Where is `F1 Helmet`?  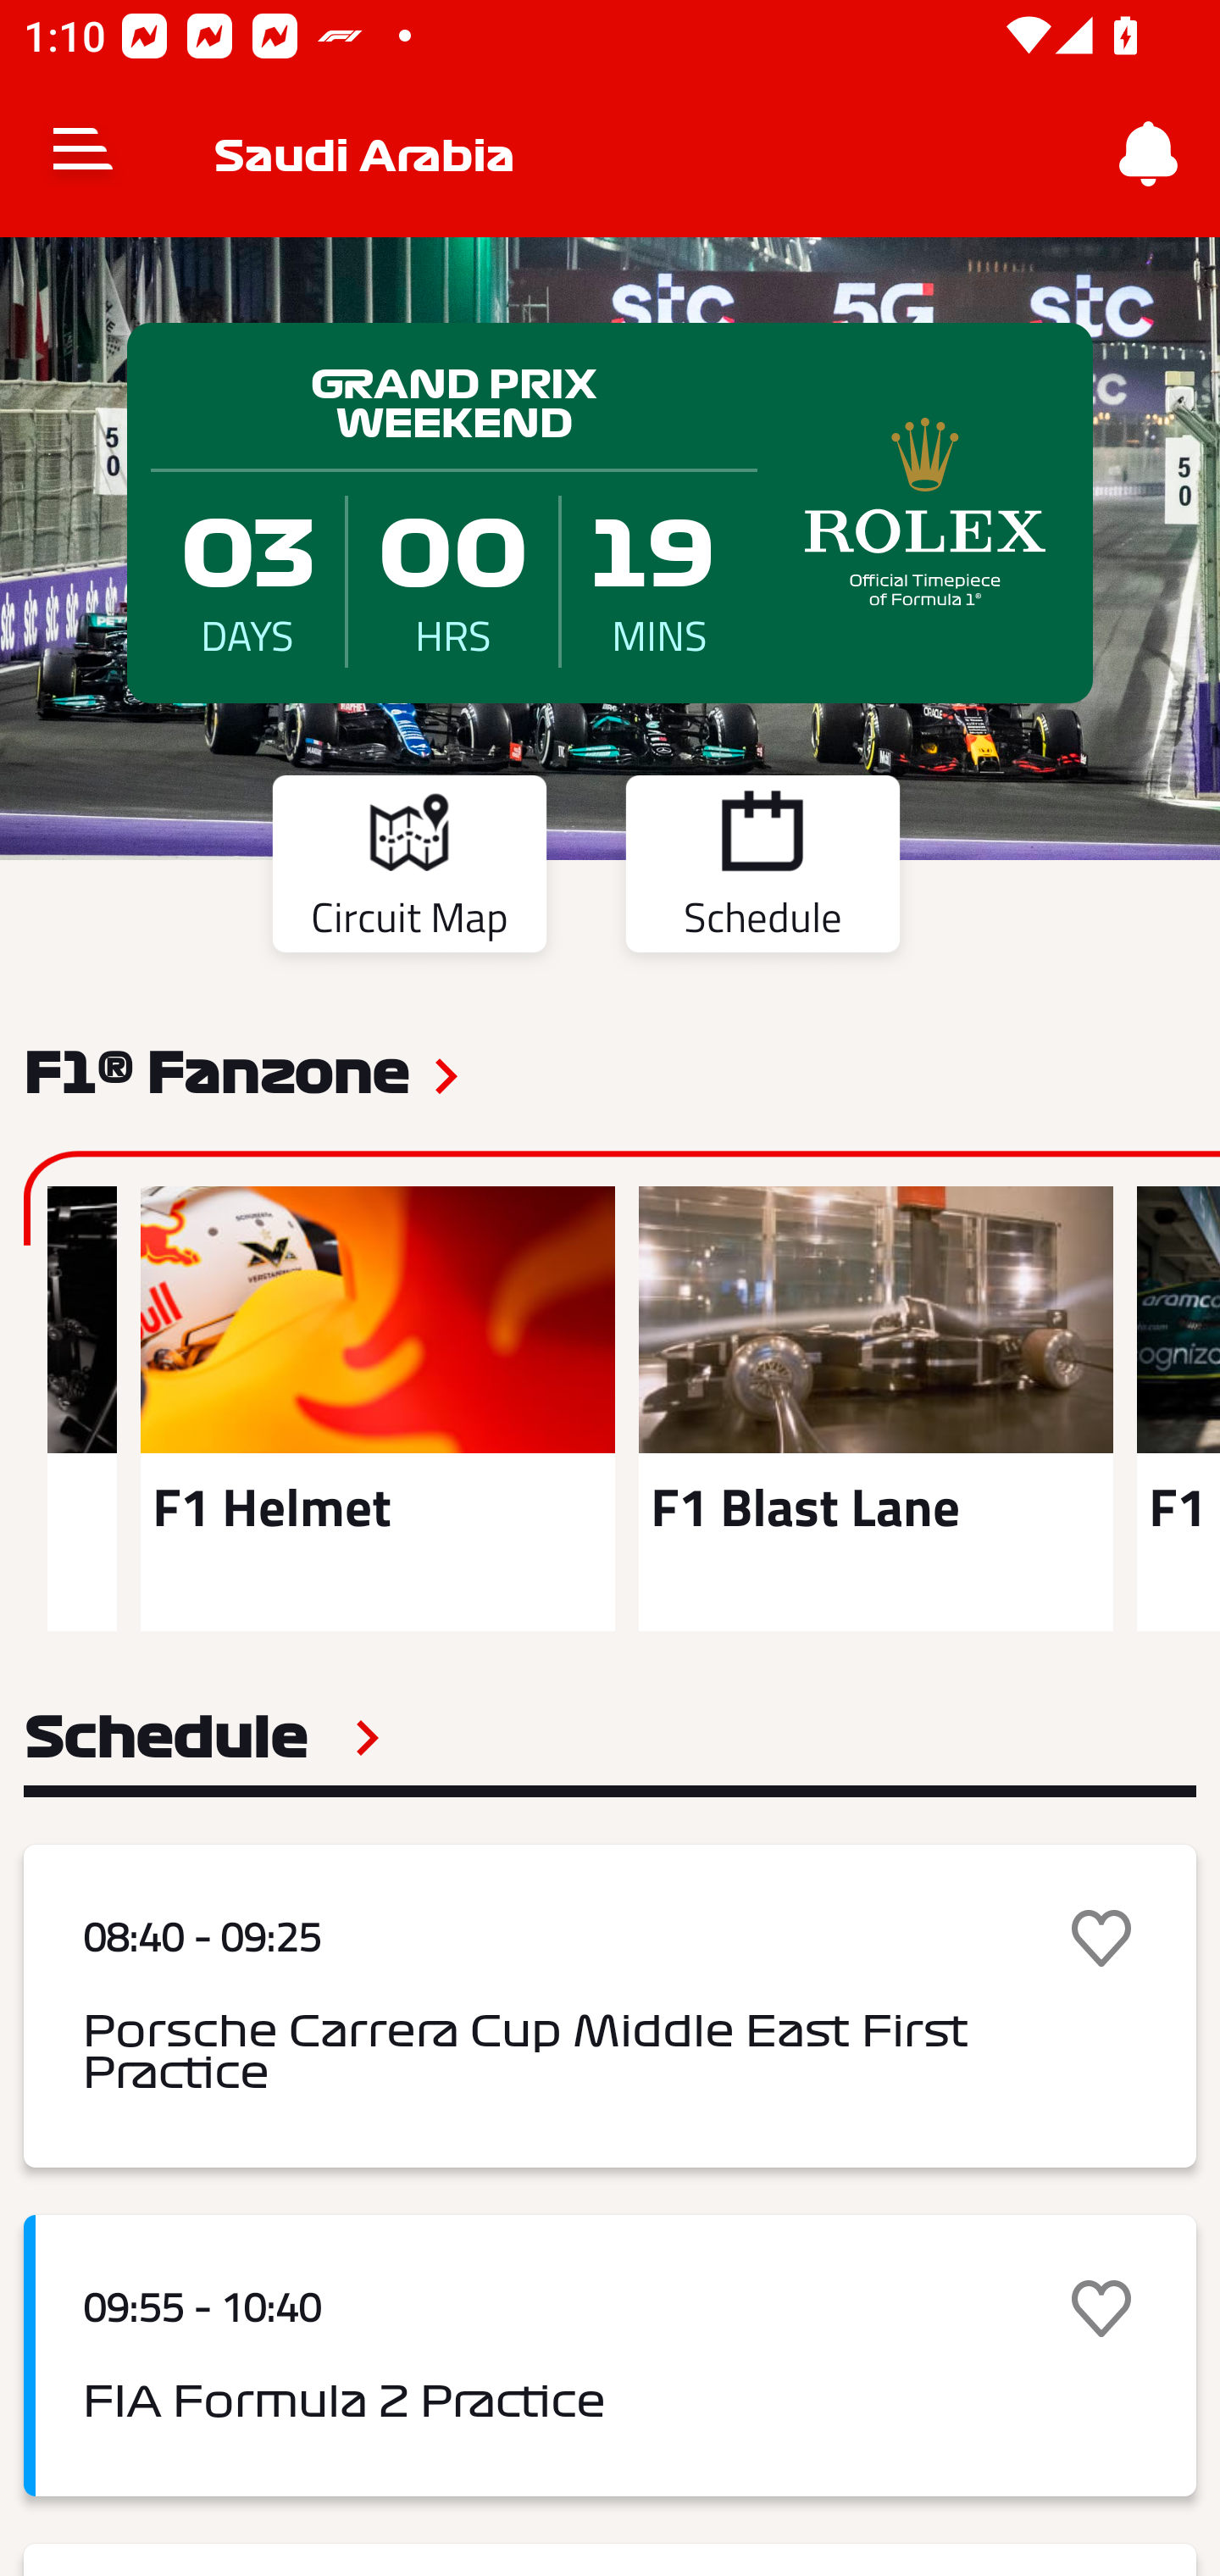
F1 Helmet is located at coordinates (377, 1408).